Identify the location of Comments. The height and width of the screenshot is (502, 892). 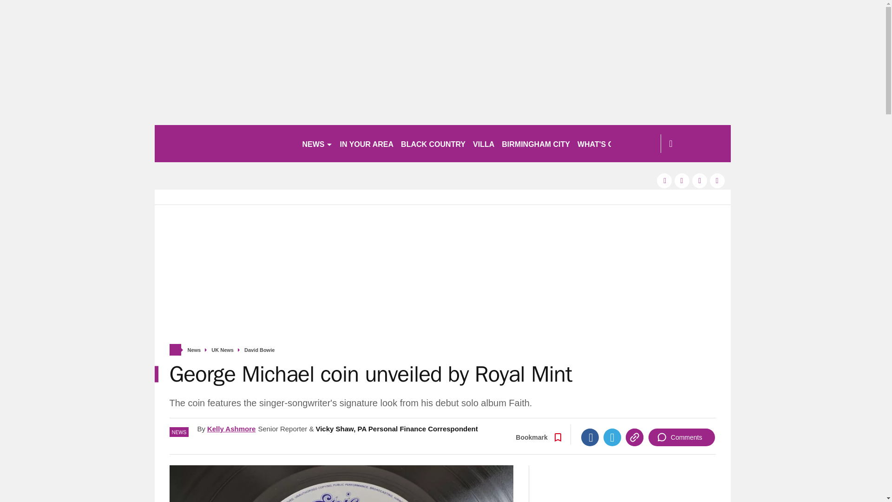
(682, 437).